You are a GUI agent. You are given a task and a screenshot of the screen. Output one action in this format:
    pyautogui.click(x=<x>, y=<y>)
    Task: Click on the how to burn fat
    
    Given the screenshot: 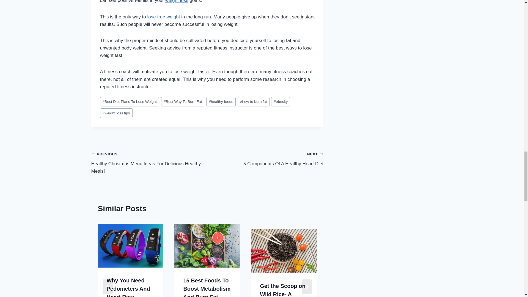 What is the action you would take?
    pyautogui.click(x=254, y=102)
    